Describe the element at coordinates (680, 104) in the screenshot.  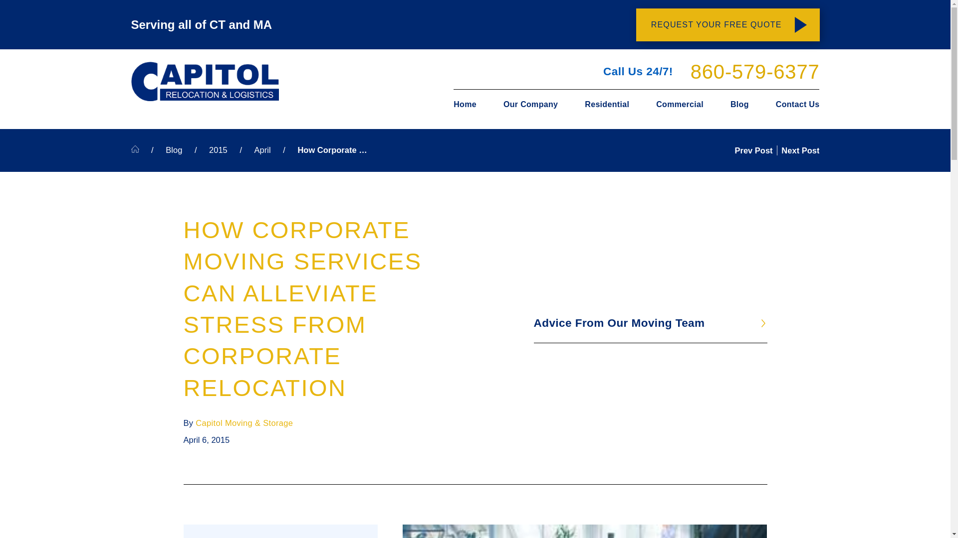
I see `Commercial` at that location.